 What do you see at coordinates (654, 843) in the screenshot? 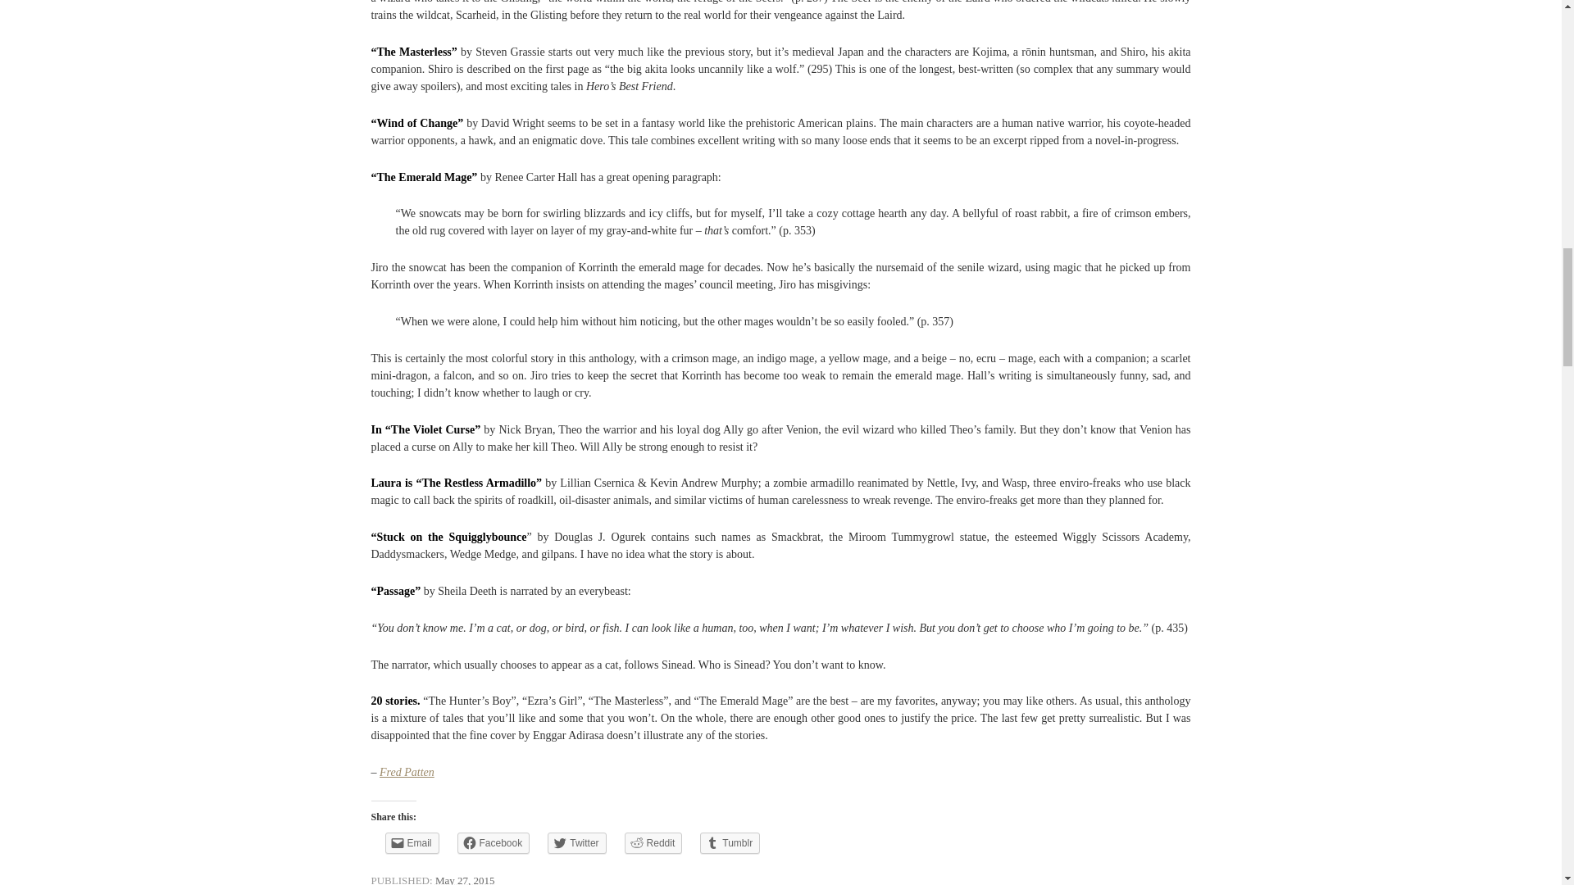
I see `Reddit` at bounding box center [654, 843].